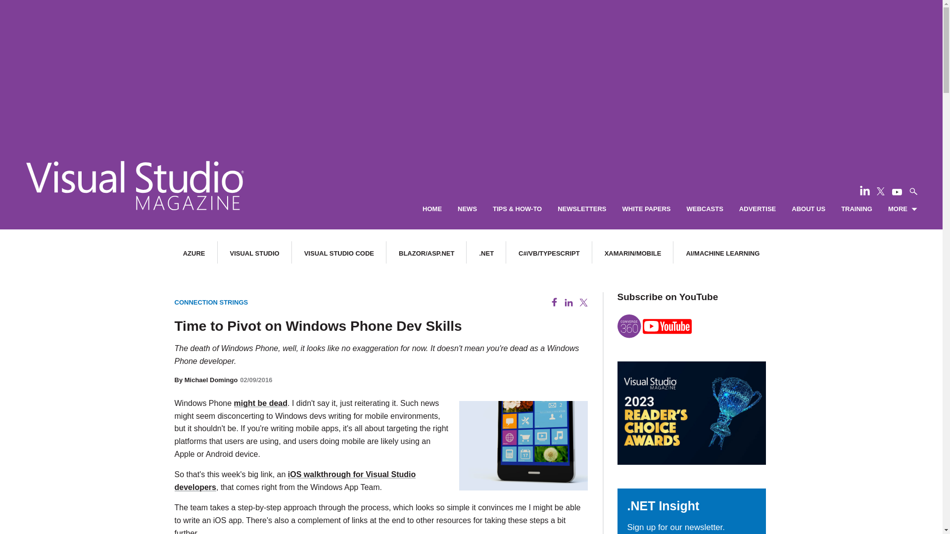 This screenshot has height=534, width=950. Describe the element at coordinates (646, 209) in the screenshot. I see `WHITE PAPERS` at that location.